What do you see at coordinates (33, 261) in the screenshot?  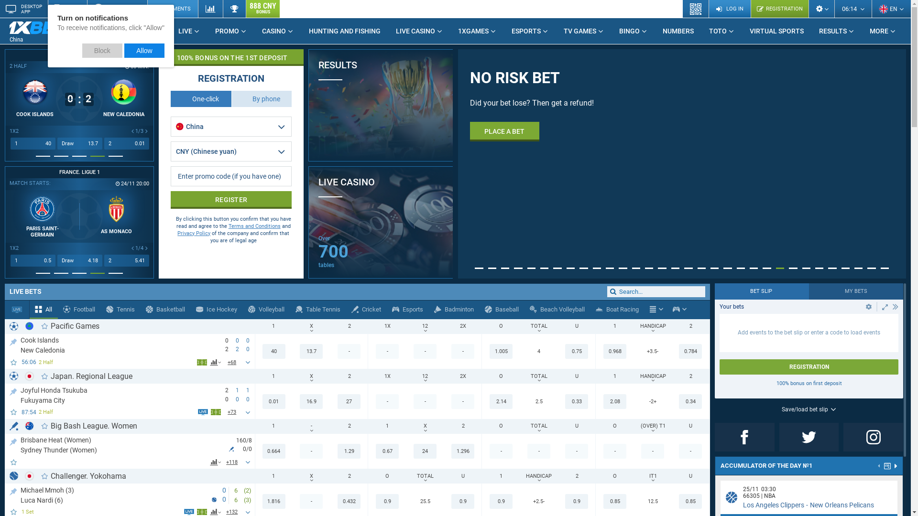 I see `1
0.751` at bounding box center [33, 261].